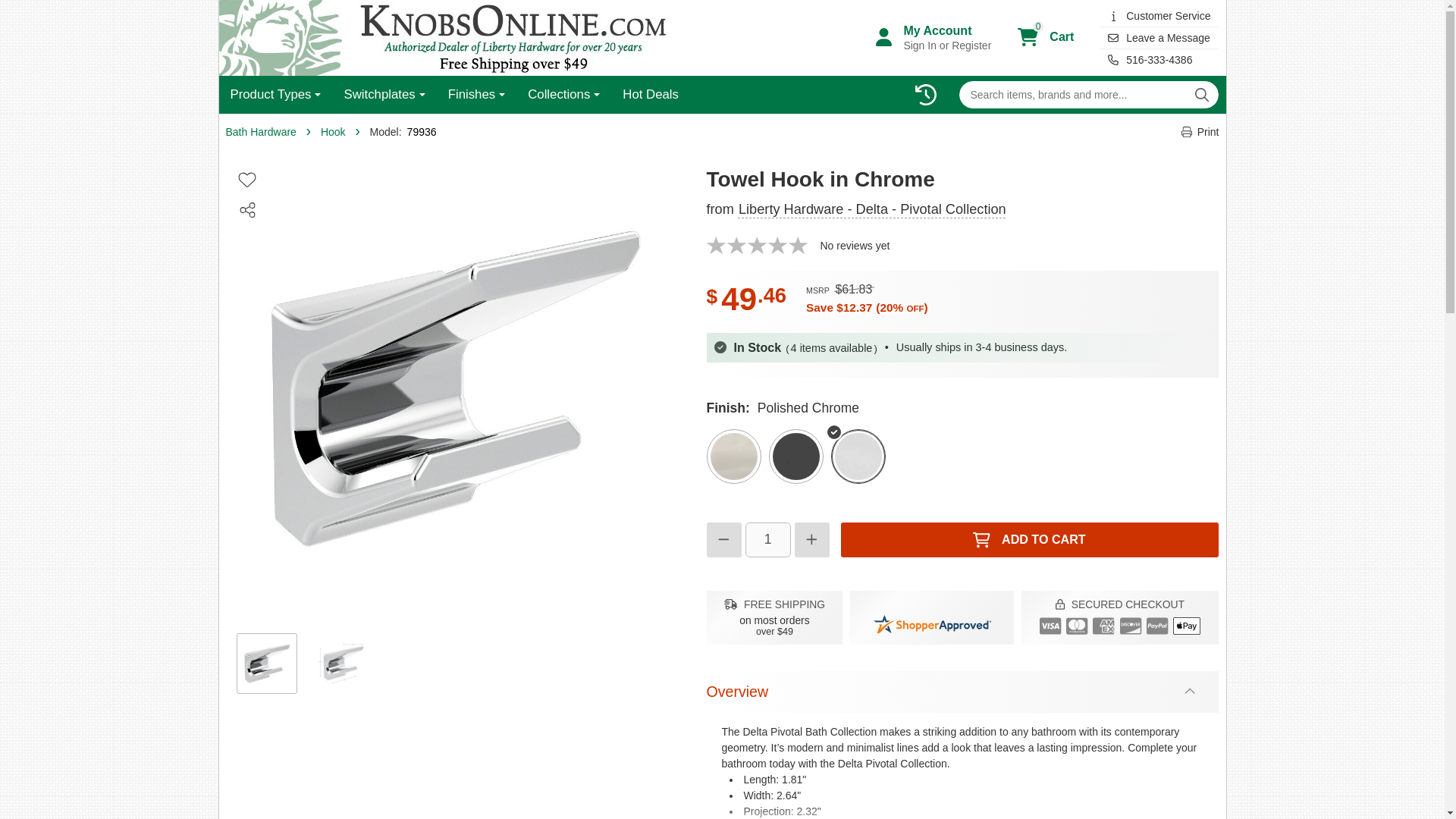  Describe the element at coordinates (872, 209) in the screenshot. I see `Hot Deals` at that location.